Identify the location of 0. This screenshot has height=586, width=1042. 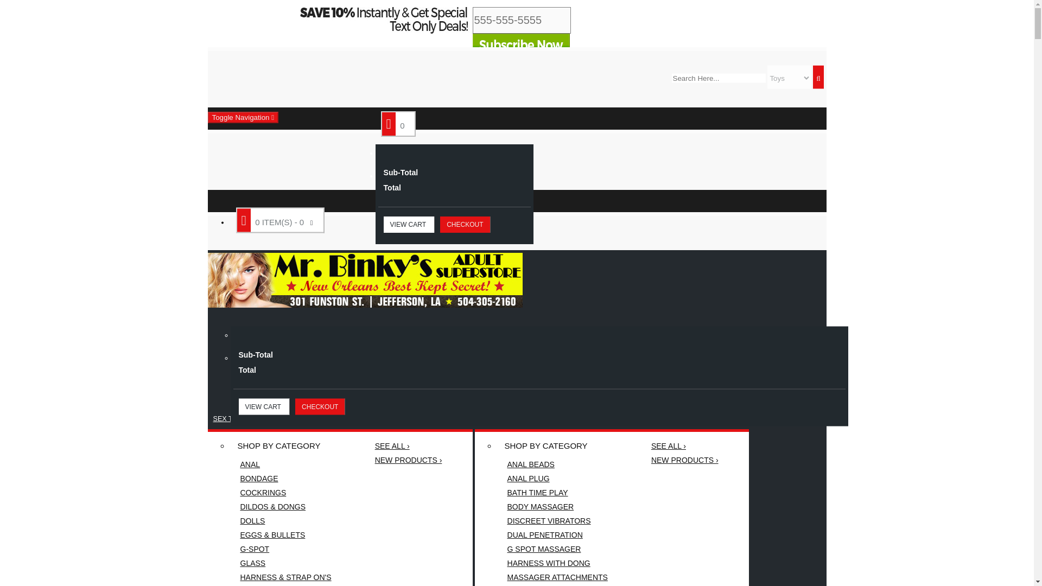
(398, 124).